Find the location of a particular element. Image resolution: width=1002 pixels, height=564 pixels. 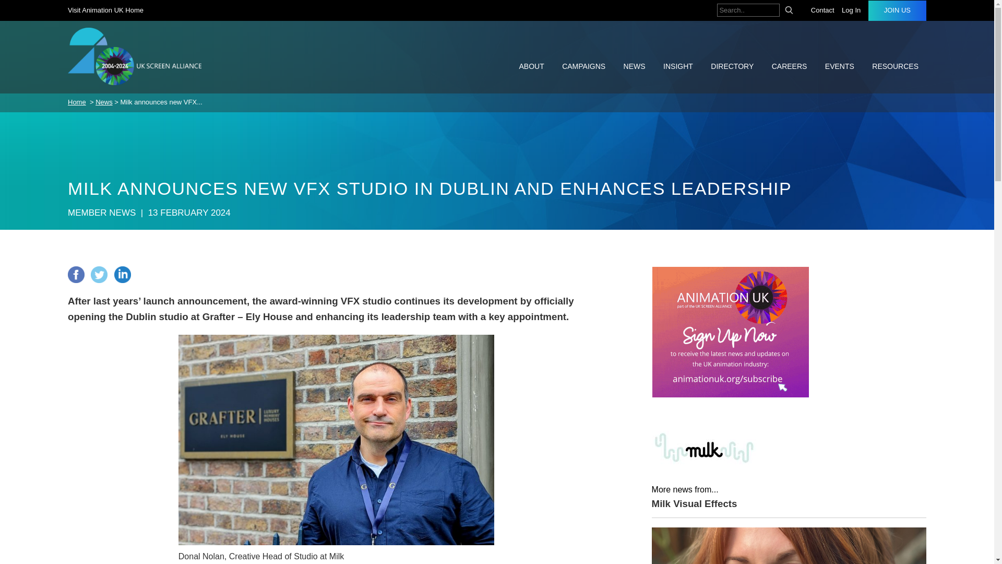

Visit Animation UK Home is located at coordinates (108, 10).